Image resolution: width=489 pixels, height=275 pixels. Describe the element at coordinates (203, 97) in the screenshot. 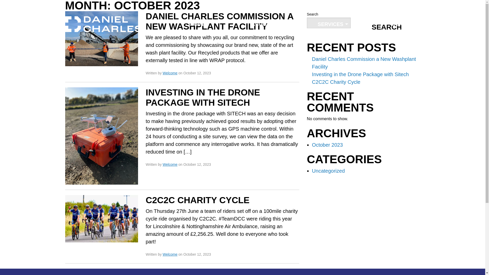

I see `INVESTING IN THE DRONE PACKAGE WITH SITECH` at that location.